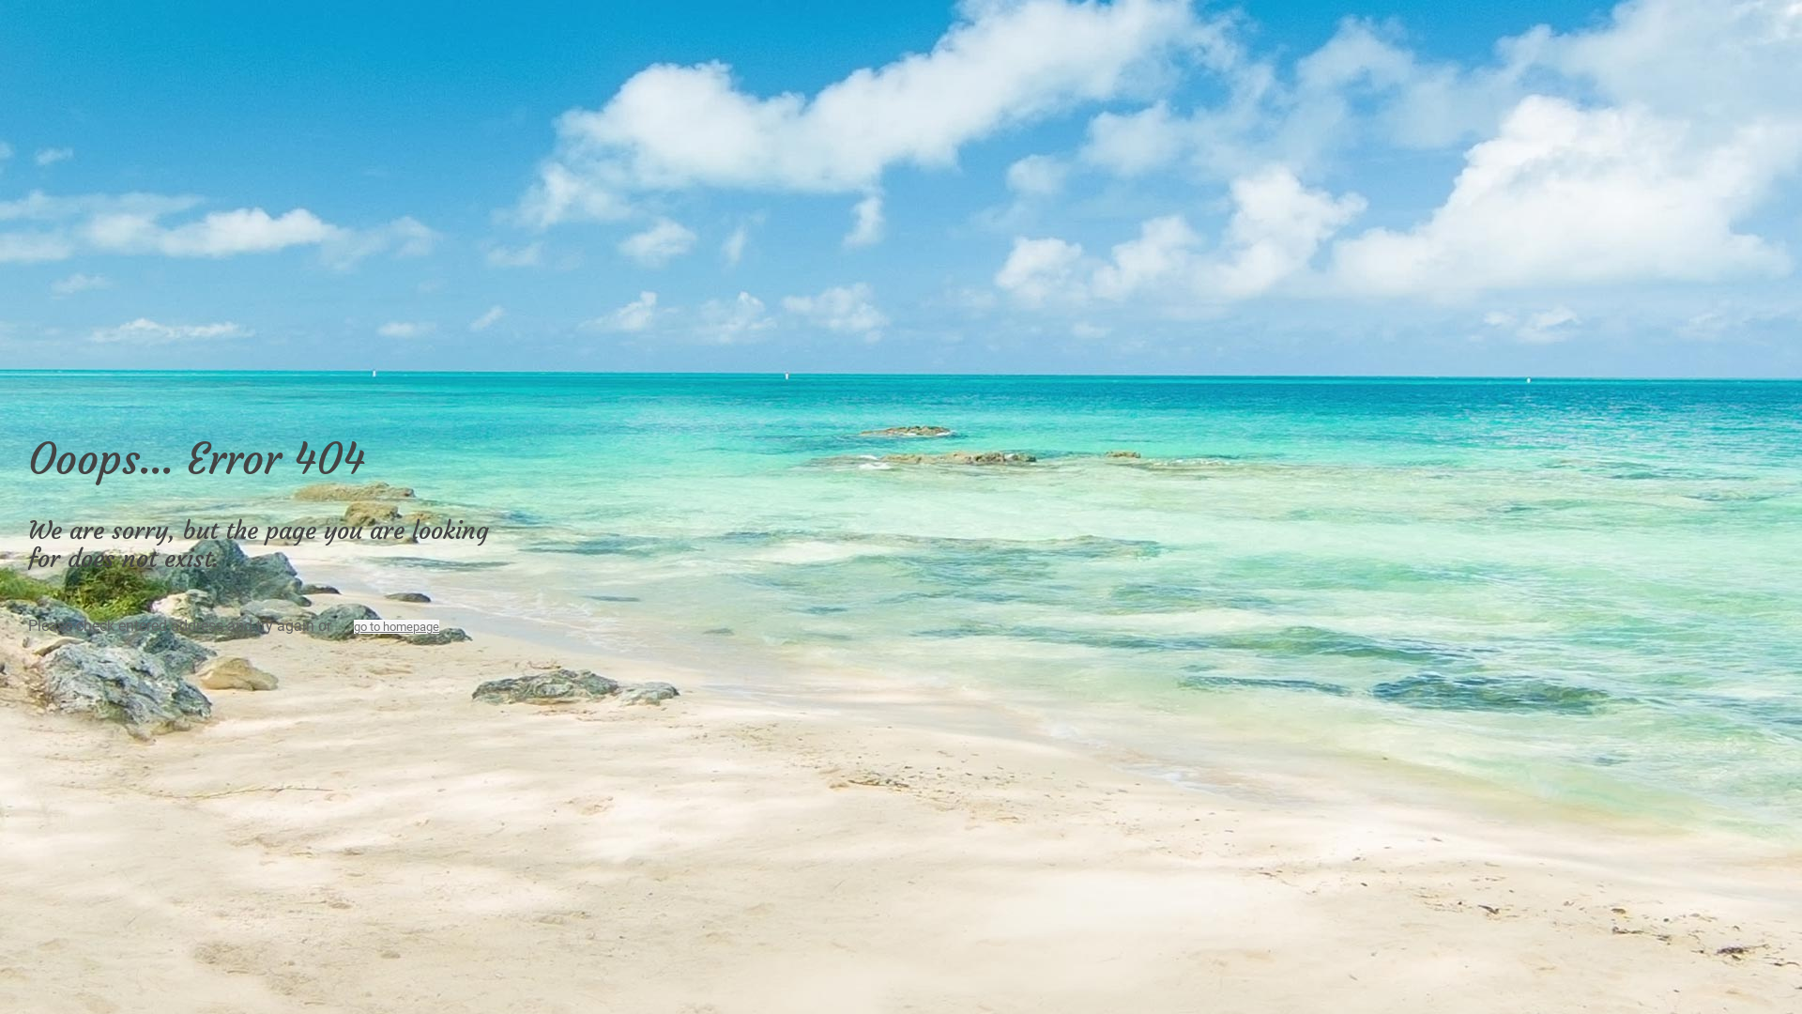  I want to click on go to homepage, so click(396, 627).